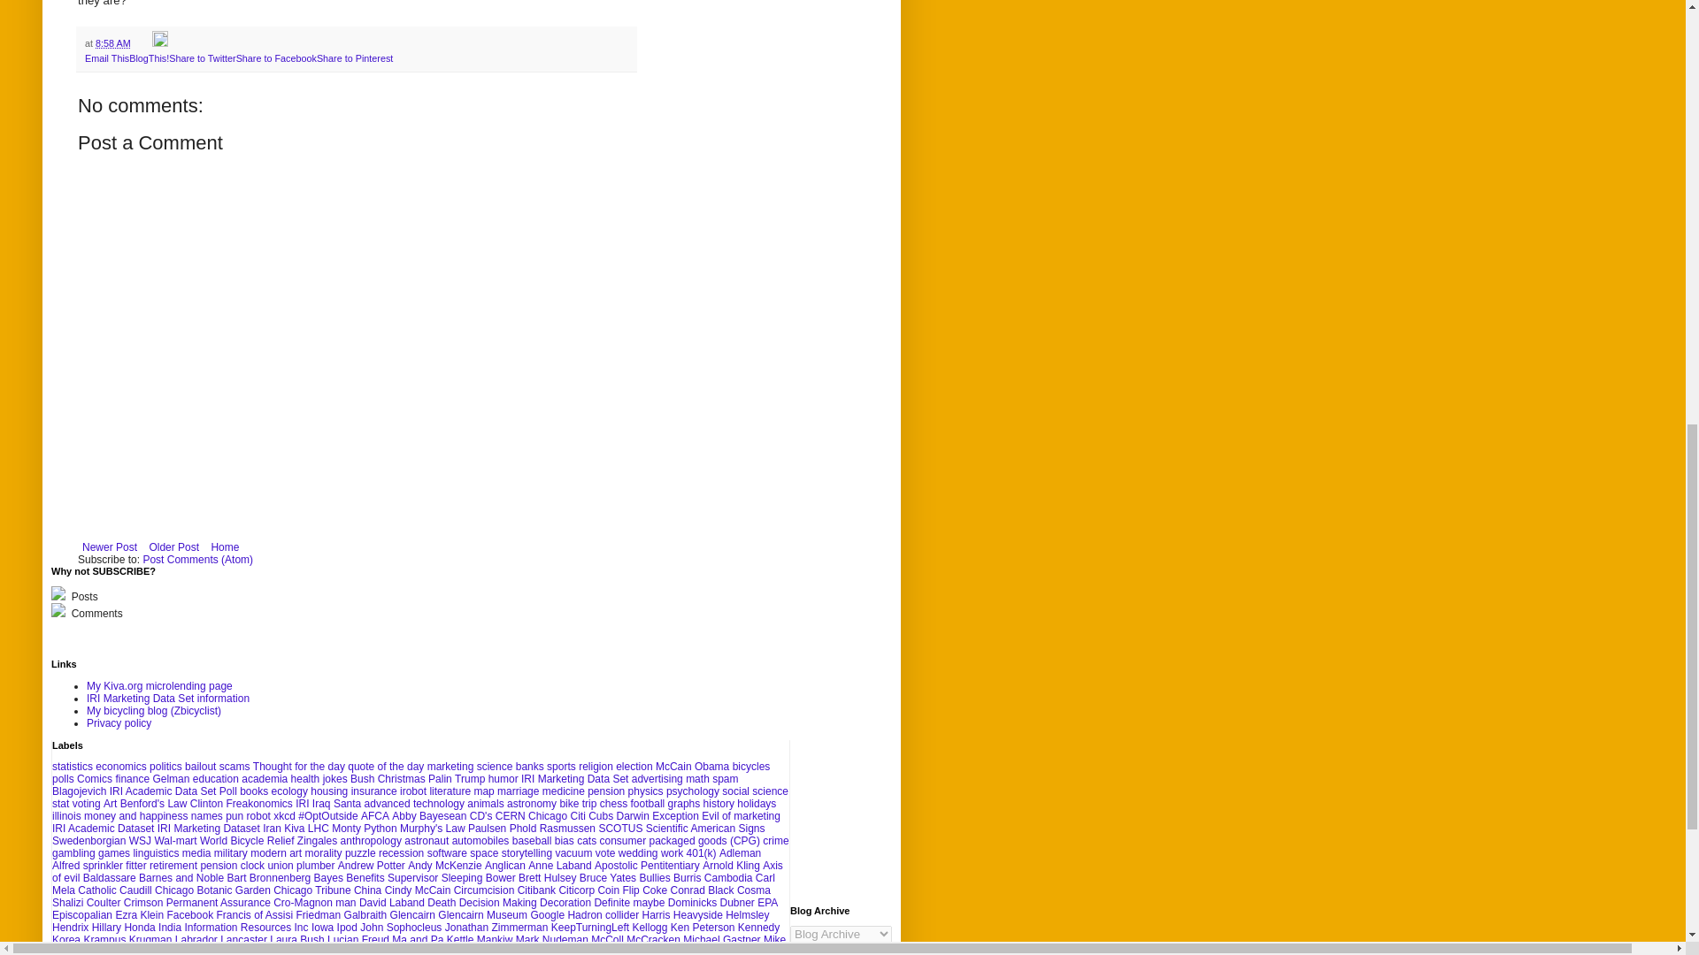 This screenshot has width=1699, height=955. I want to click on Share to Facebook, so click(276, 58).